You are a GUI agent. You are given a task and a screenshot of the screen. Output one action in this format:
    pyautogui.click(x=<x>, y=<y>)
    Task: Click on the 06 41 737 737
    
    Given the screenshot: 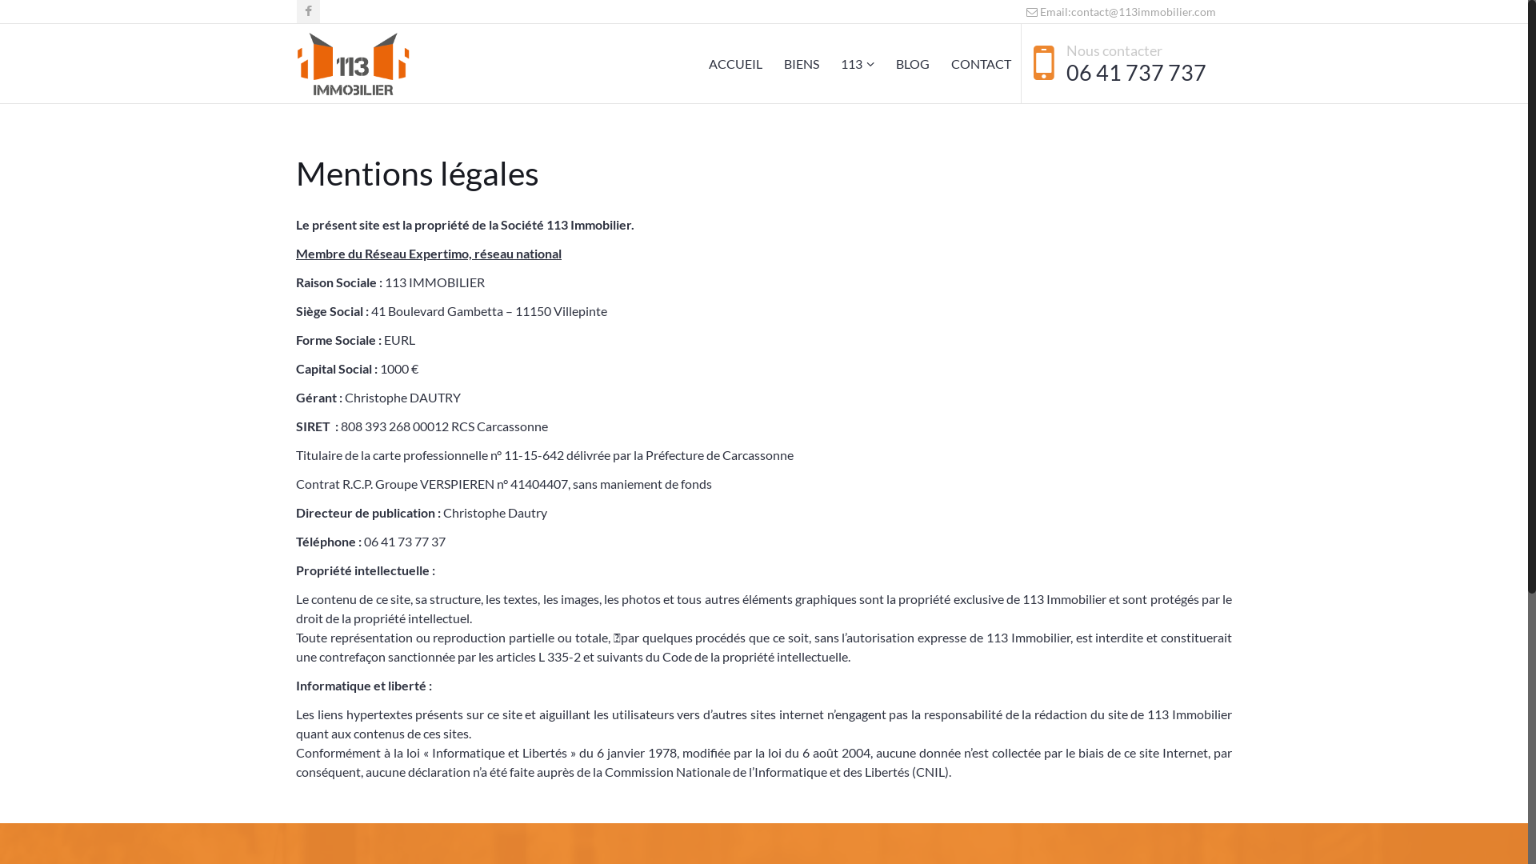 What is the action you would take?
    pyautogui.click(x=1136, y=72)
    